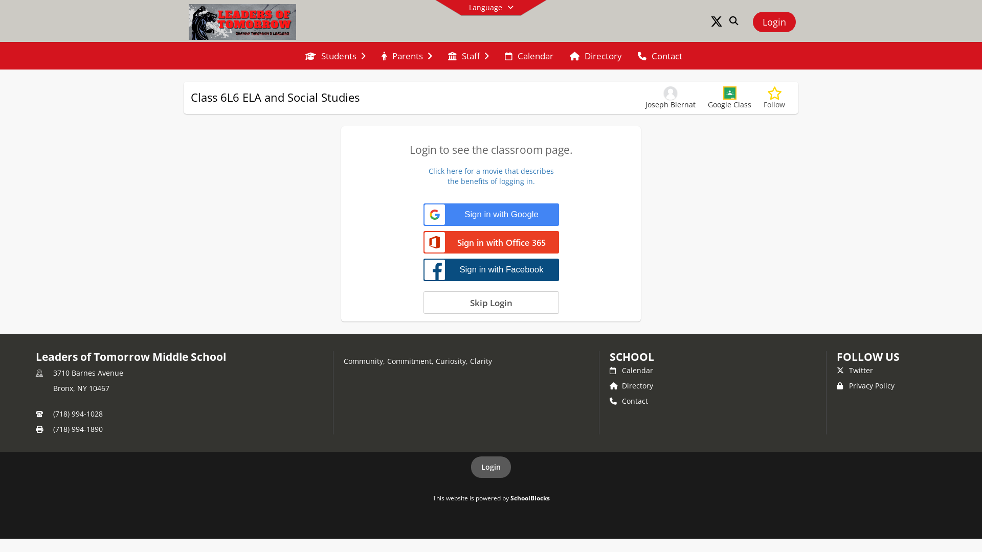  What do you see at coordinates (774, 98) in the screenshot?
I see `Follow` at bounding box center [774, 98].